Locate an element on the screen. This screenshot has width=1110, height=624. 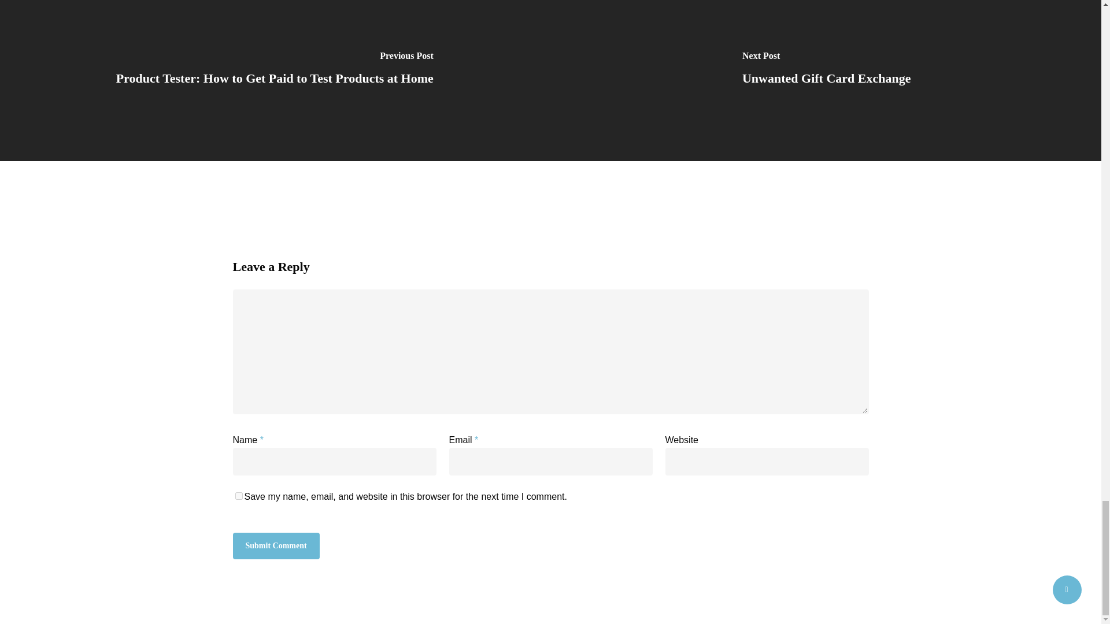
Submit Comment is located at coordinates (275, 545).